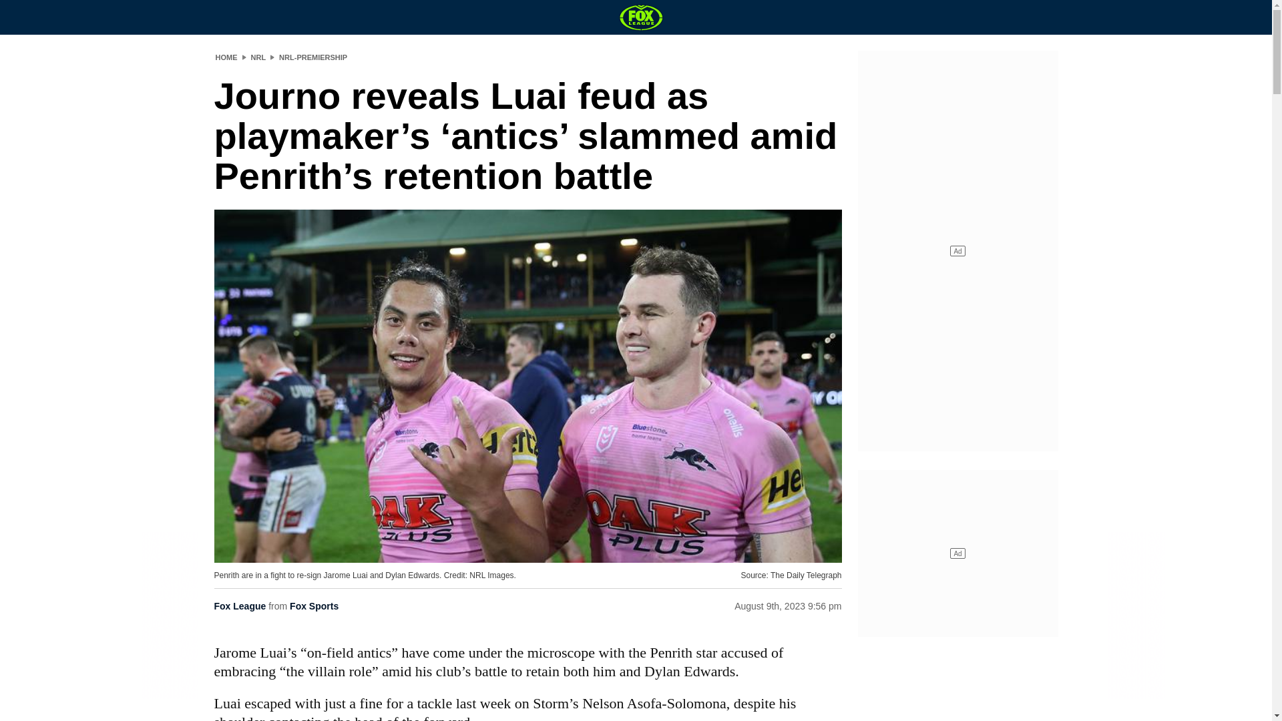  Describe the element at coordinates (313, 57) in the screenshot. I see `NRL-PREMIERSHIP` at that location.